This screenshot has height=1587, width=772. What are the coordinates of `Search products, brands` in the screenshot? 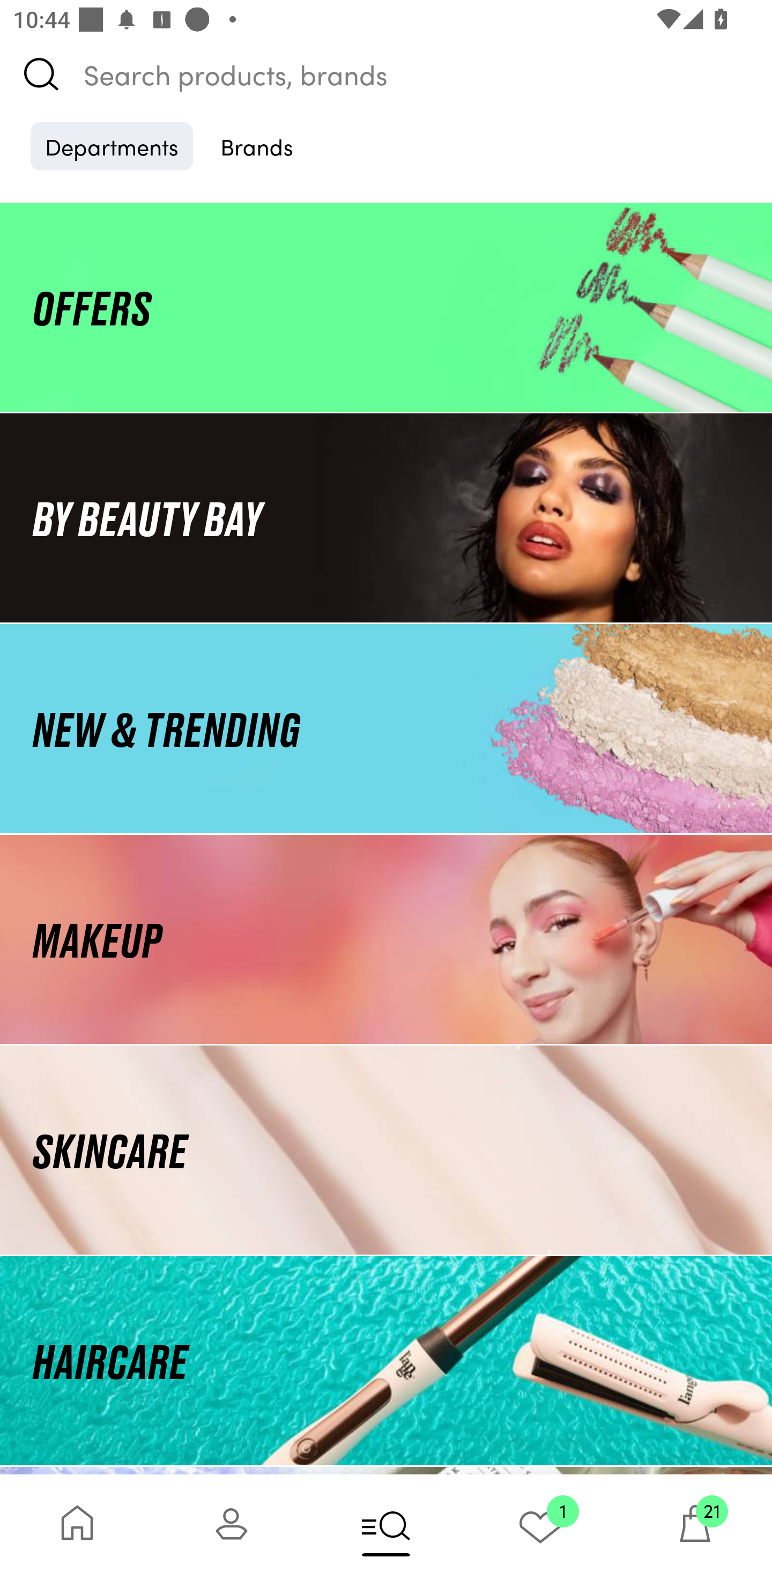 It's located at (386, 74).